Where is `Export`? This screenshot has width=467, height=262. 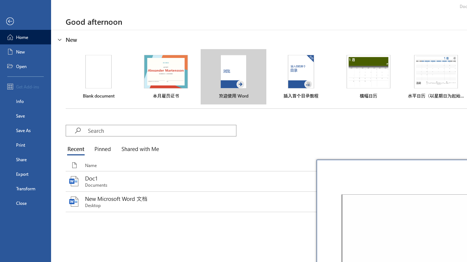
Export is located at coordinates (26, 174).